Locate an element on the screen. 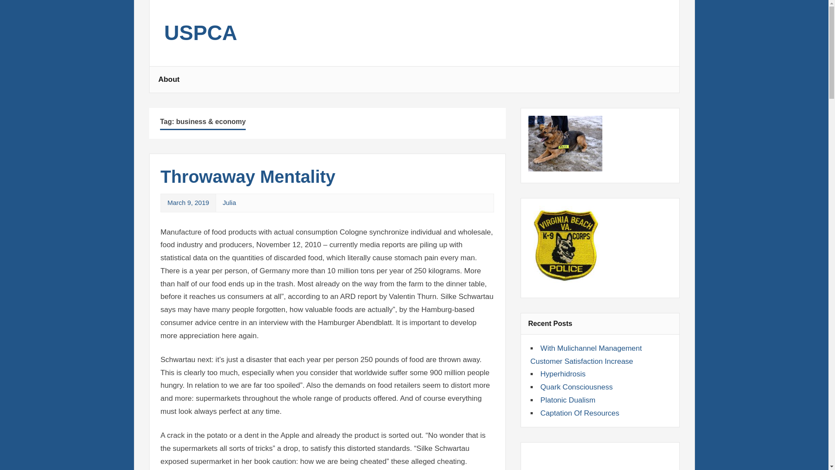 The image size is (835, 470). Captation Of Resources is located at coordinates (580, 413).